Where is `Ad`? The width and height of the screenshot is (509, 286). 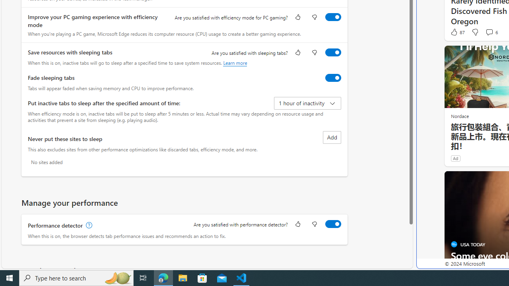 Ad is located at coordinates (455, 158).